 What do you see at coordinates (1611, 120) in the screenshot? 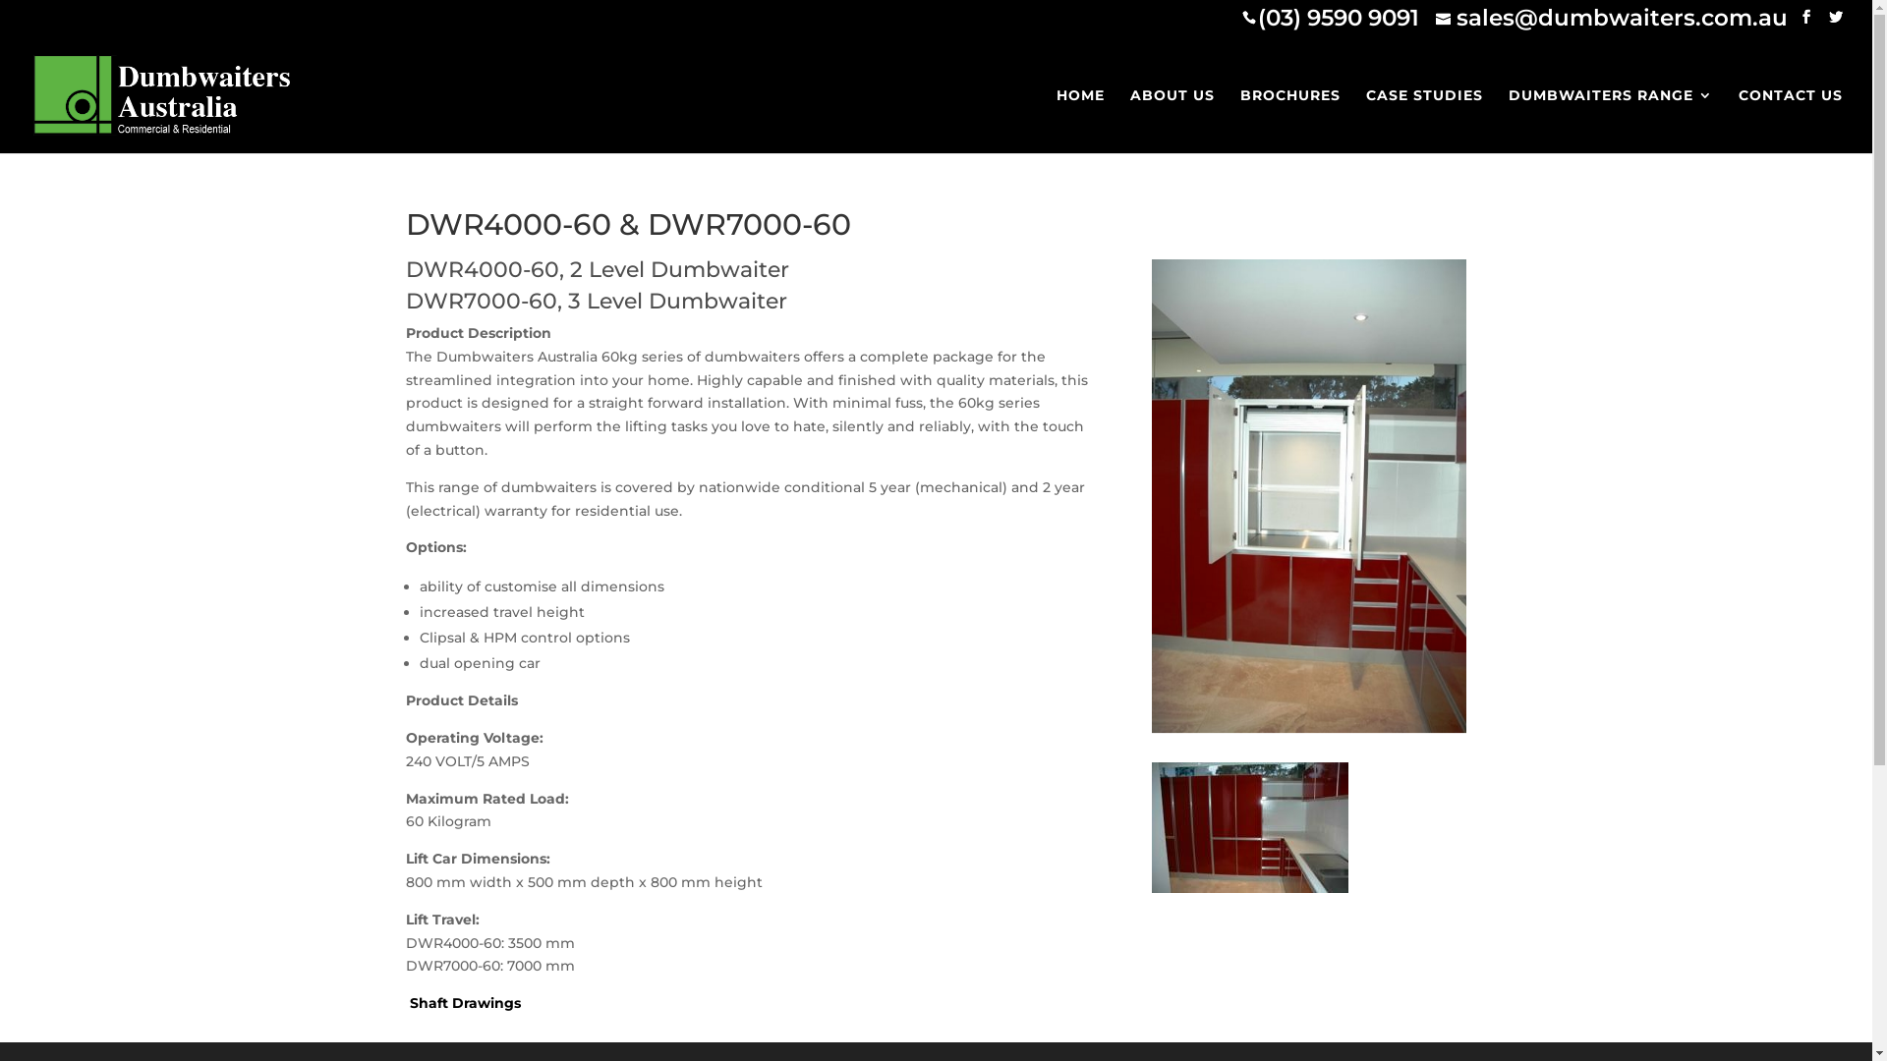
I see `DUMBWAITERS RANGE` at bounding box center [1611, 120].